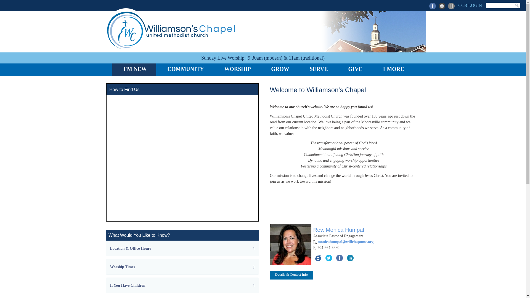 The width and height of the screenshot is (530, 298). I want to click on CCB LOGIN, so click(469, 6).